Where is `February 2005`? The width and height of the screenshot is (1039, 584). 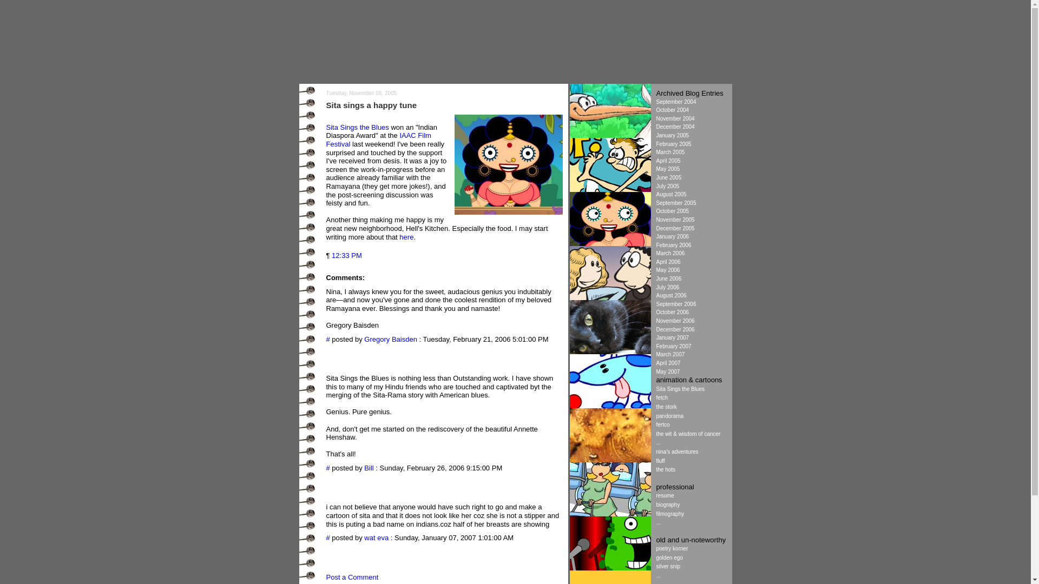
February 2005 is located at coordinates (673, 144).